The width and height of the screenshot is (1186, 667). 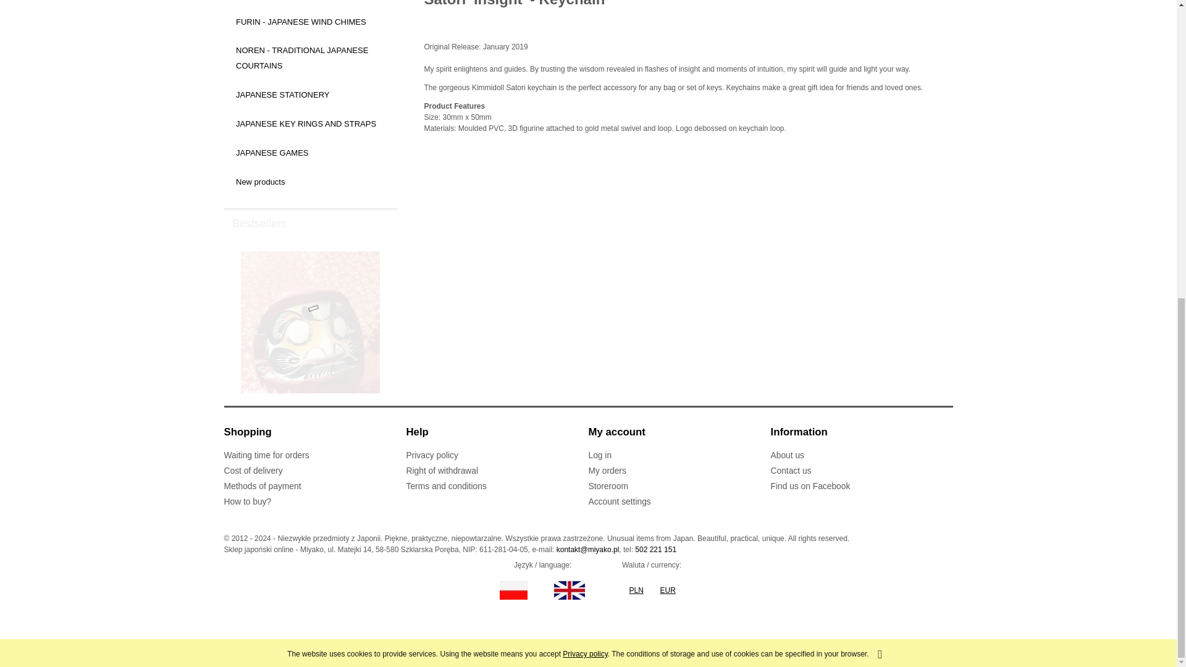 What do you see at coordinates (310, 58) in the screenshot?
I see `NOREN - TRADITIONAL JAPANESE COURTAINS` at bounding box center [310, 58].